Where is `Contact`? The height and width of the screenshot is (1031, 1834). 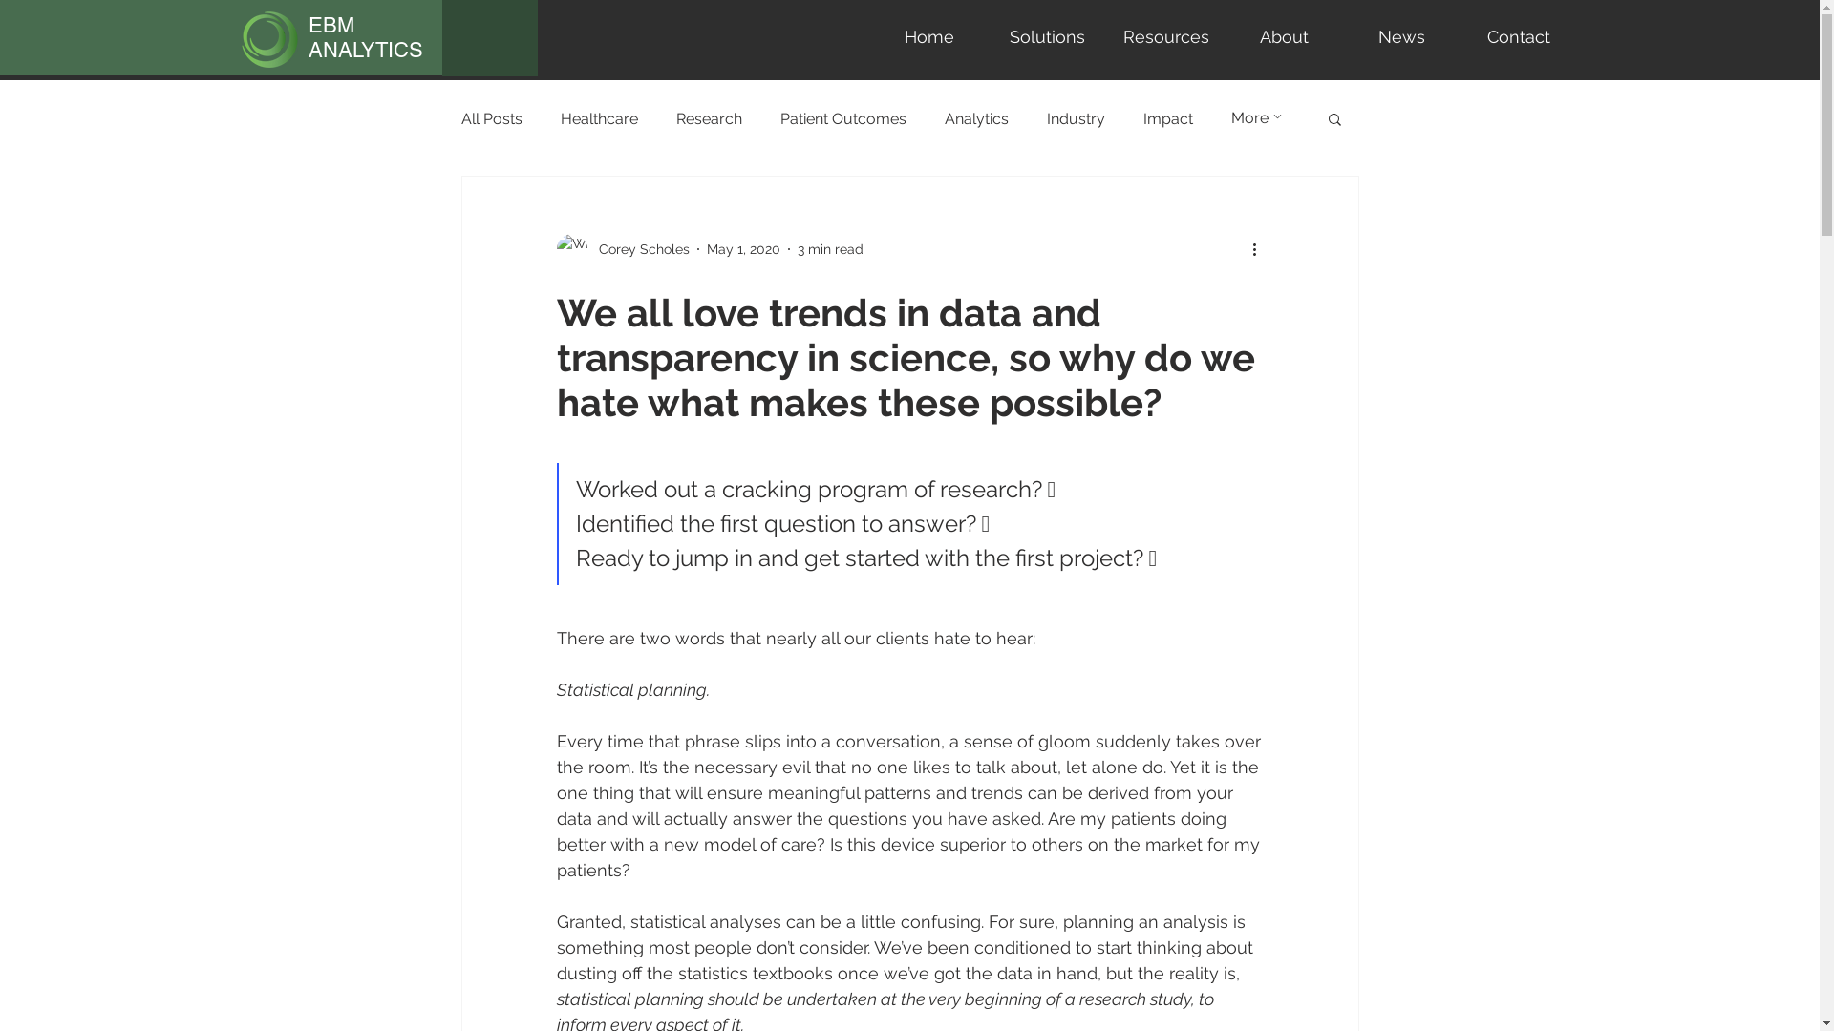
Contact is located at coordinates (1519, 36).